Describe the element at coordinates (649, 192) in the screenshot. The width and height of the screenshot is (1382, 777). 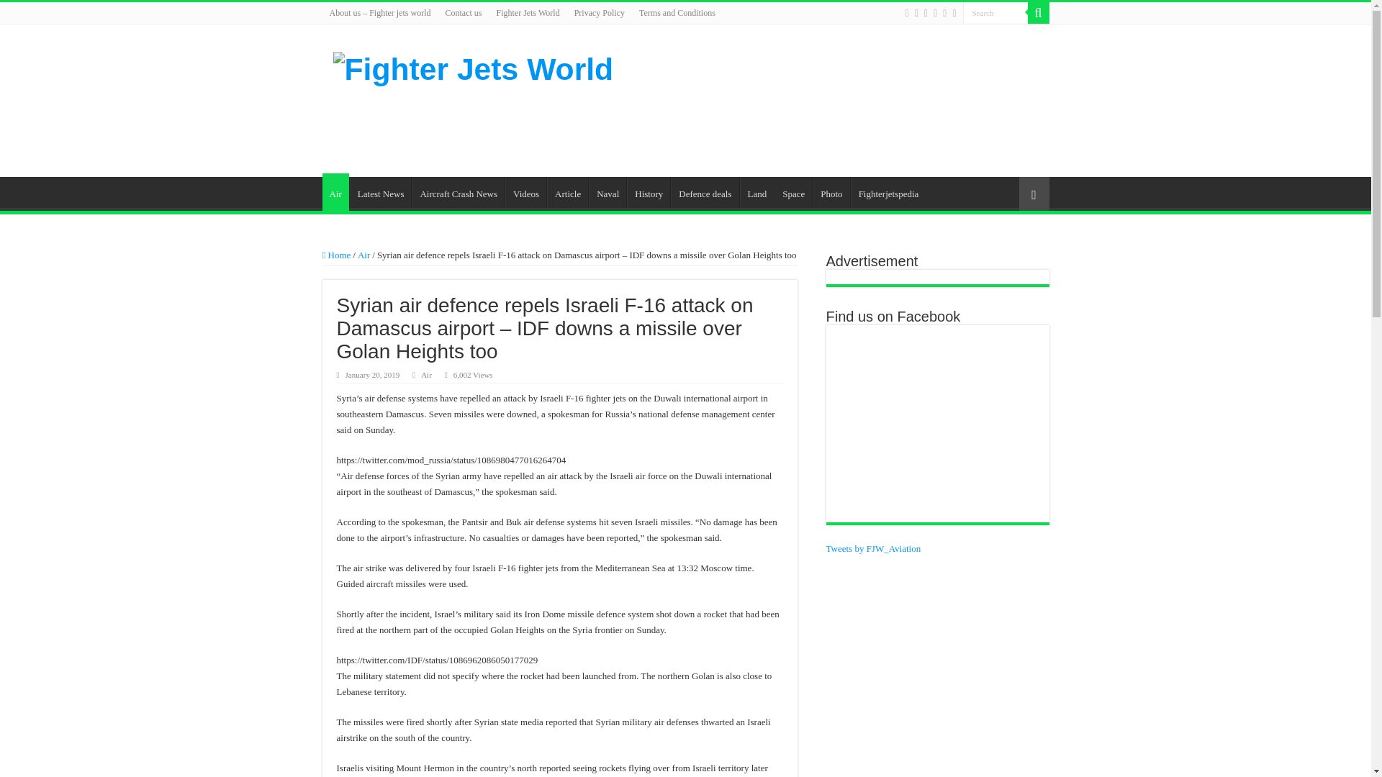
I see `History` at that location.